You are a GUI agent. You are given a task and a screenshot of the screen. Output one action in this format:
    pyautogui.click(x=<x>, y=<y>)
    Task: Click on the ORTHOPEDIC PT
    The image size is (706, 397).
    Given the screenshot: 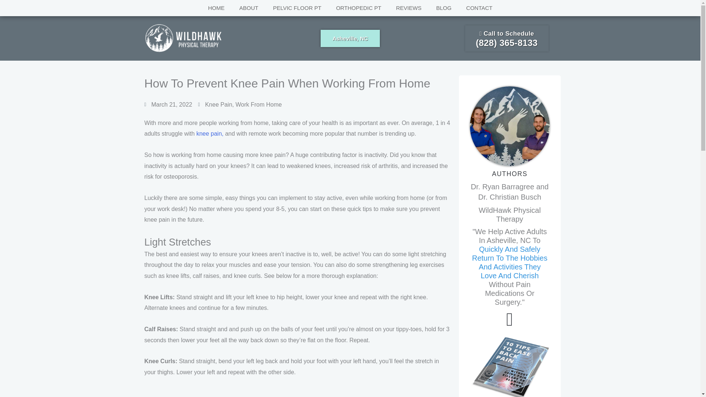 What is the action you would take?
    pyautogui.click(x=359, y=8)
    